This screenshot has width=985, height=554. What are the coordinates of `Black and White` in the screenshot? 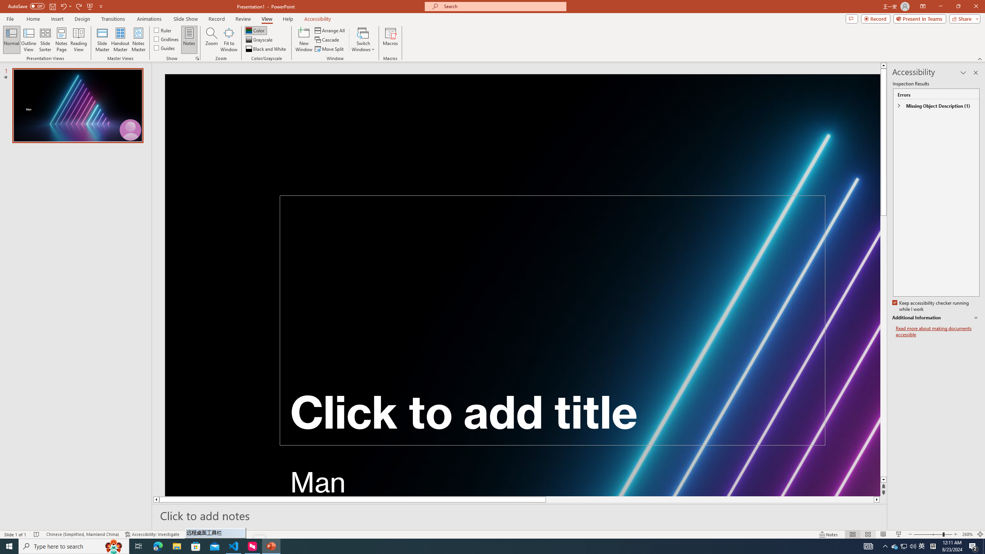 It's located at (266, 49).